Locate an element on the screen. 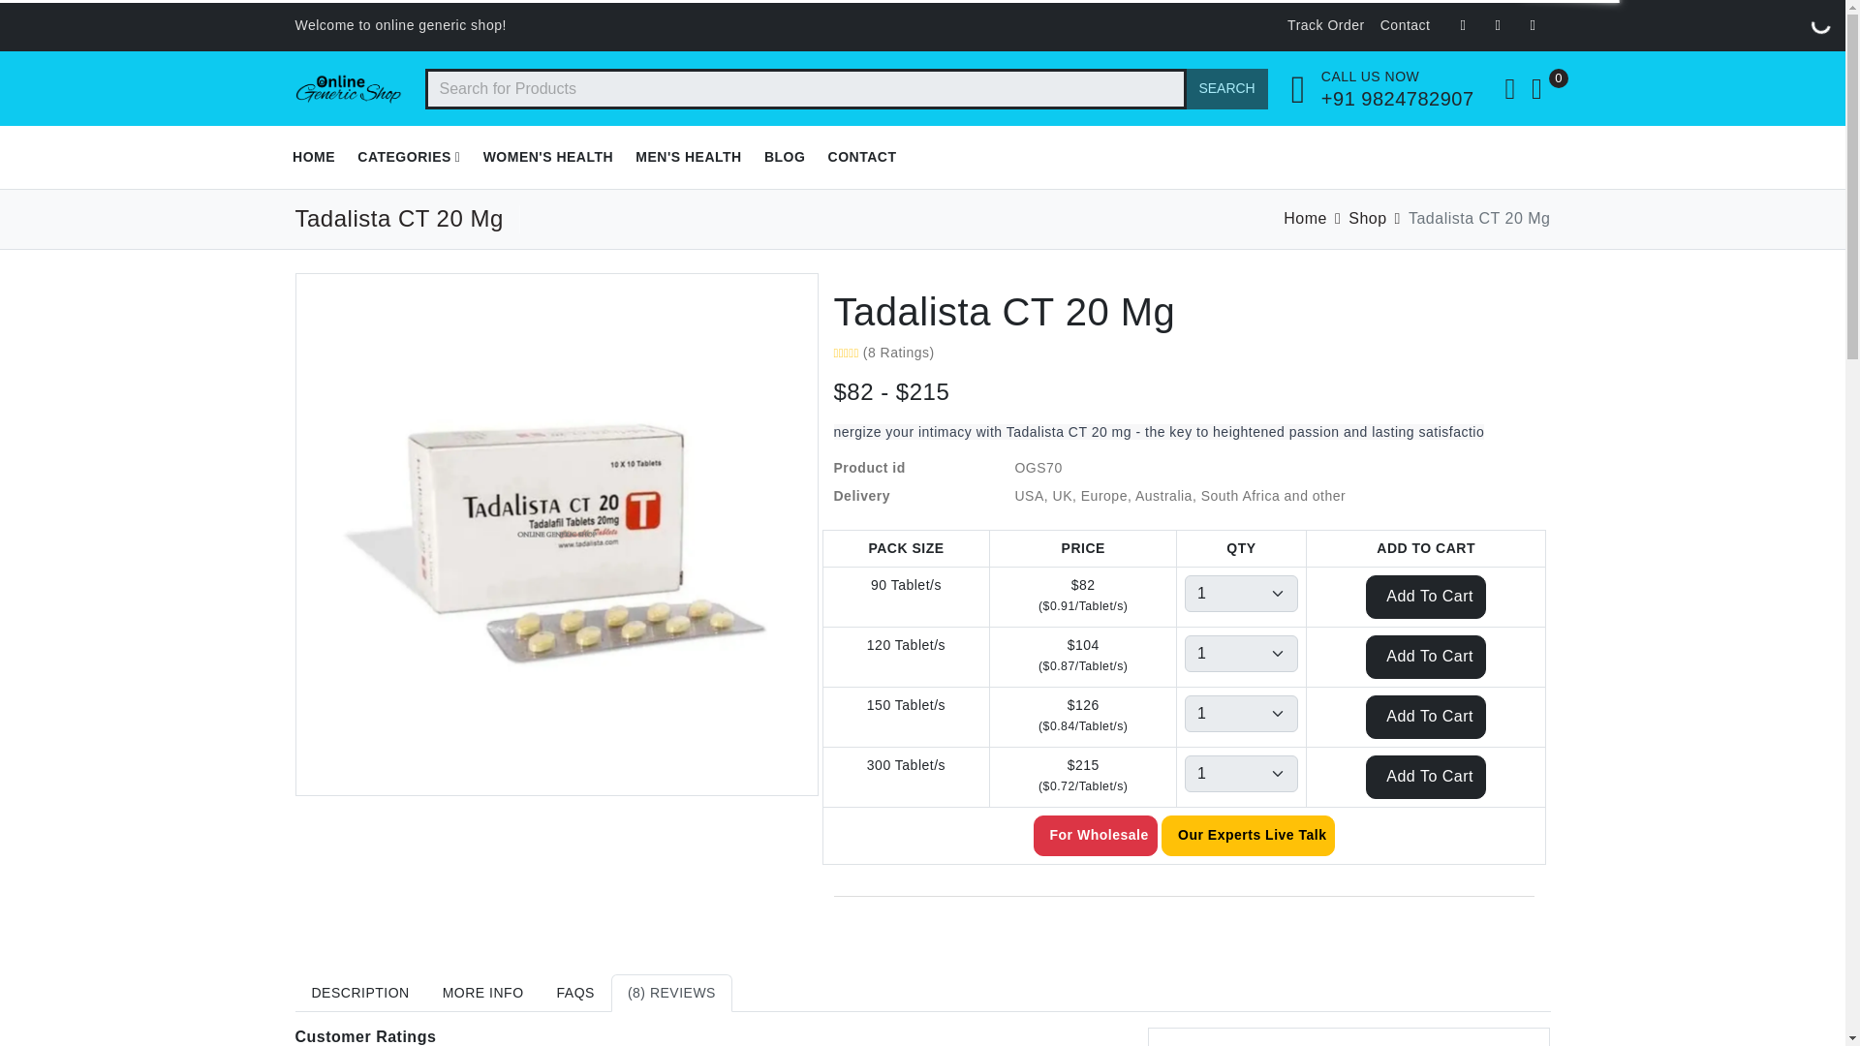 Image resolution: width=1860 pixels, height=1046 pixels. BLOG is located at coordinates (785, 157).